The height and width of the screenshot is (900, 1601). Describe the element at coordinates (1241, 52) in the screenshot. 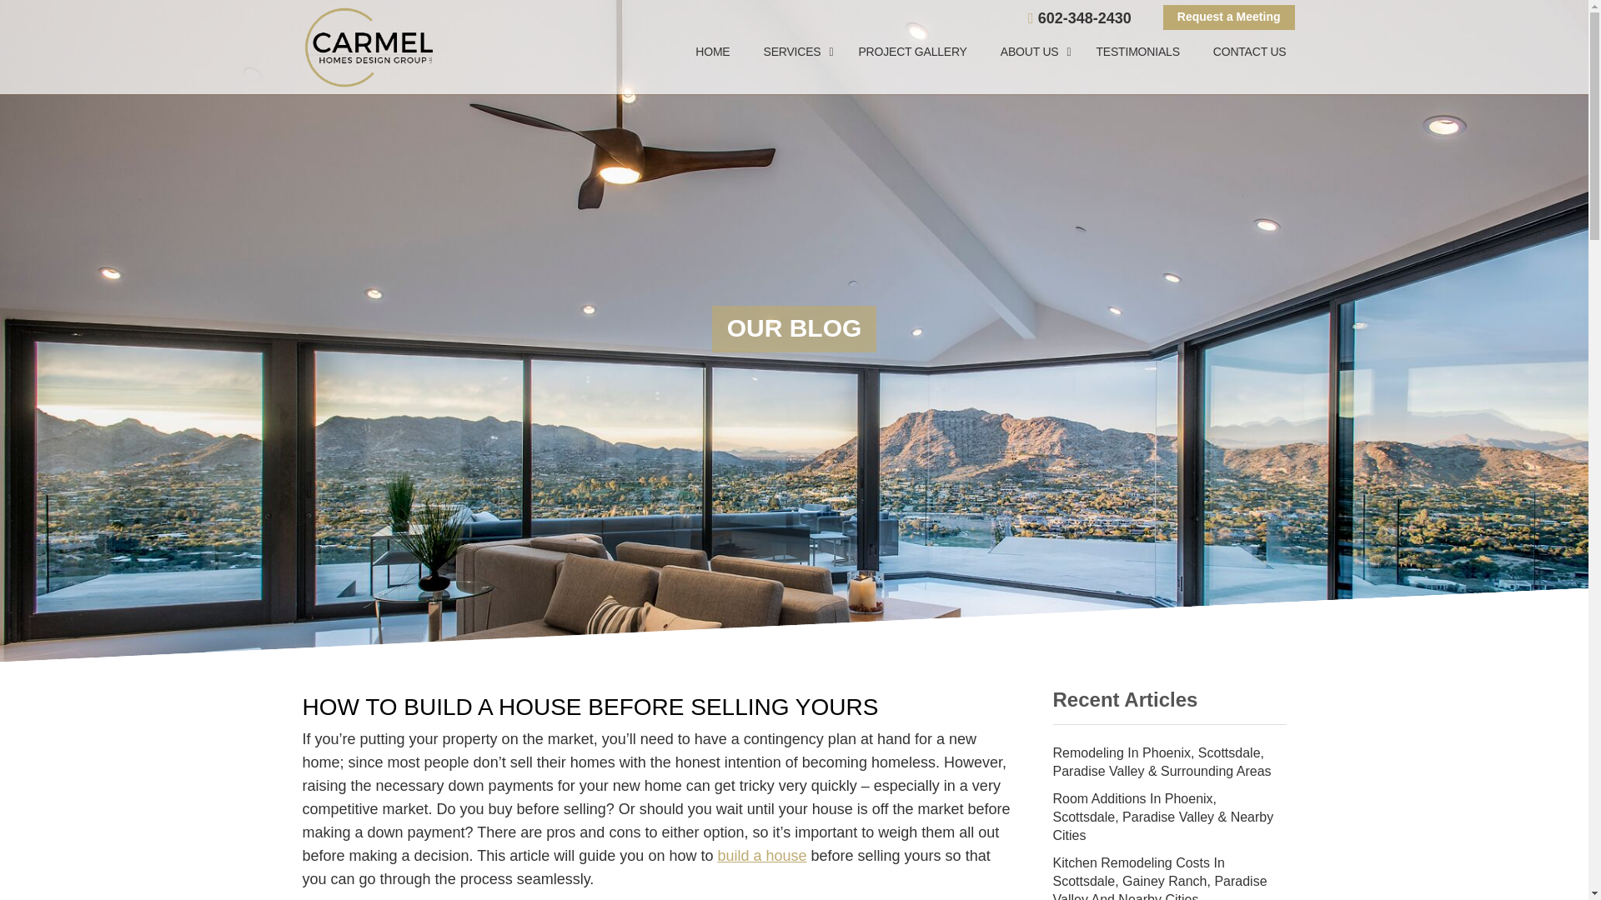

I see `CONTACT US` at that location.